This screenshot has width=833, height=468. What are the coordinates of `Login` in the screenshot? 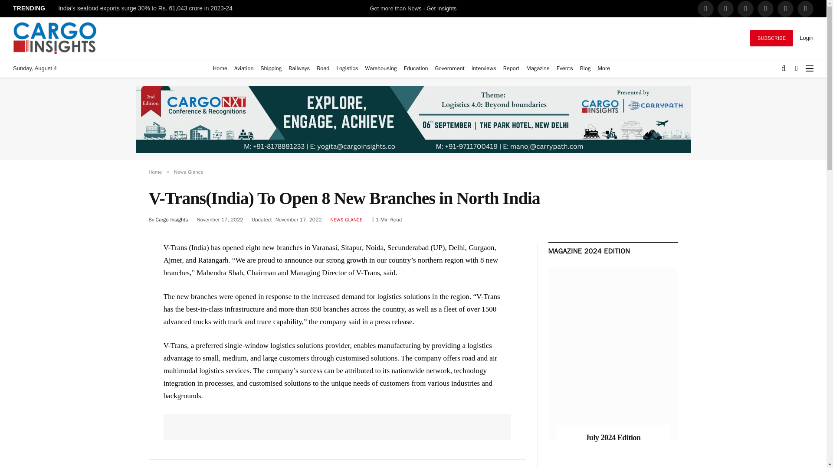 It's located at (807, 38).